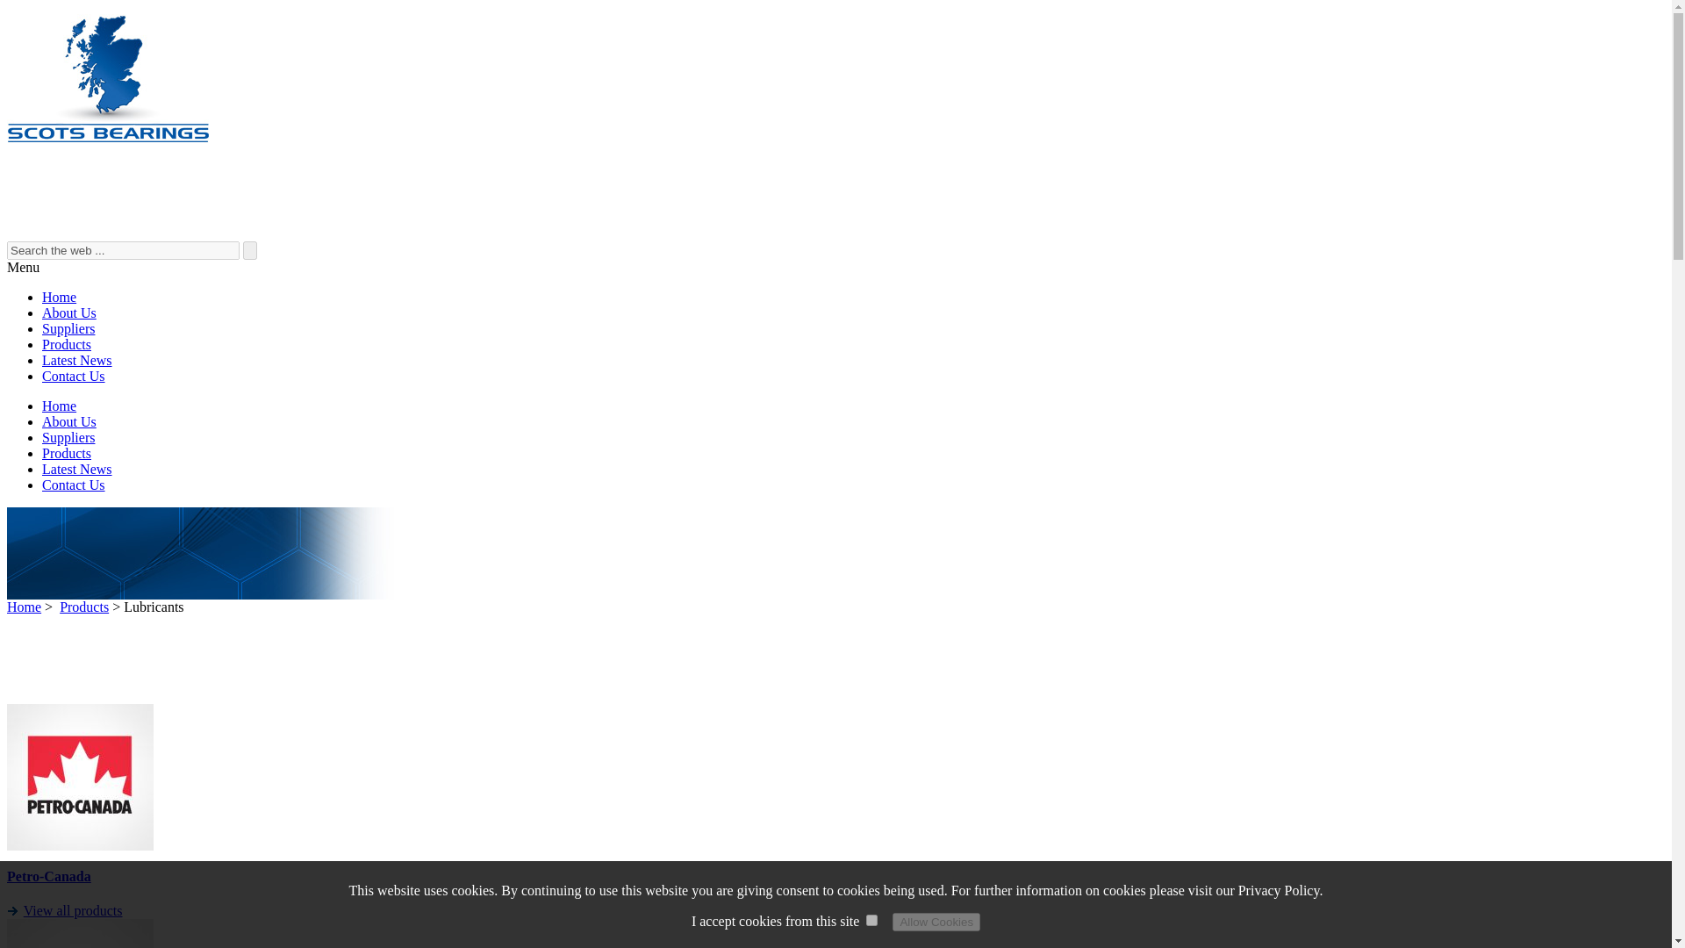  What do you see at coordinates (107, 139) in the screenshot?
I see `Home` at bounding box center [107, 139].